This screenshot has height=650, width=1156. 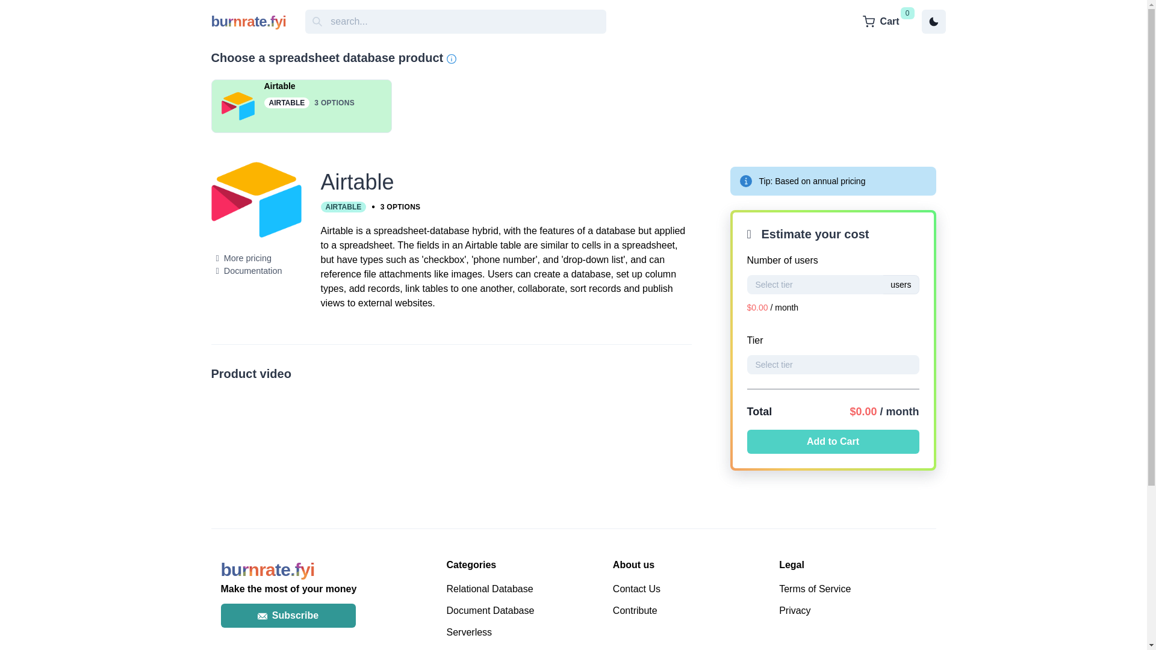 I want to click on burnrate.fyi, so click(x=248, y=22).